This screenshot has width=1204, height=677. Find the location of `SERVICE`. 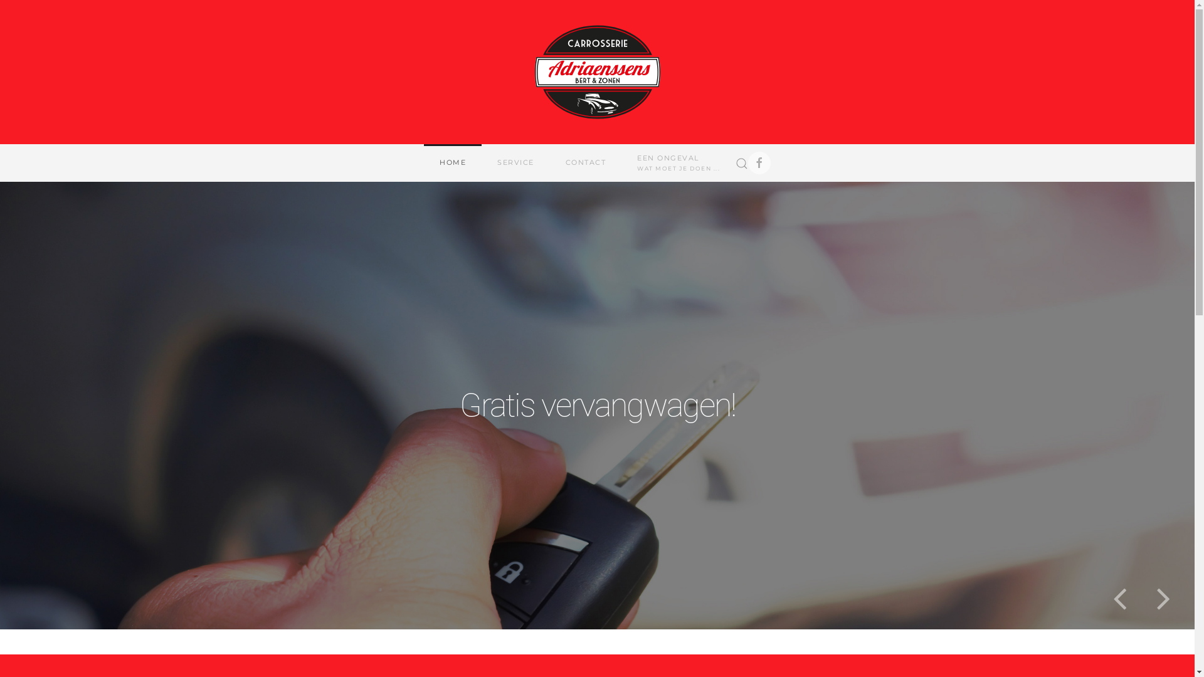

SERVICE is located at coordinates (515, 163).